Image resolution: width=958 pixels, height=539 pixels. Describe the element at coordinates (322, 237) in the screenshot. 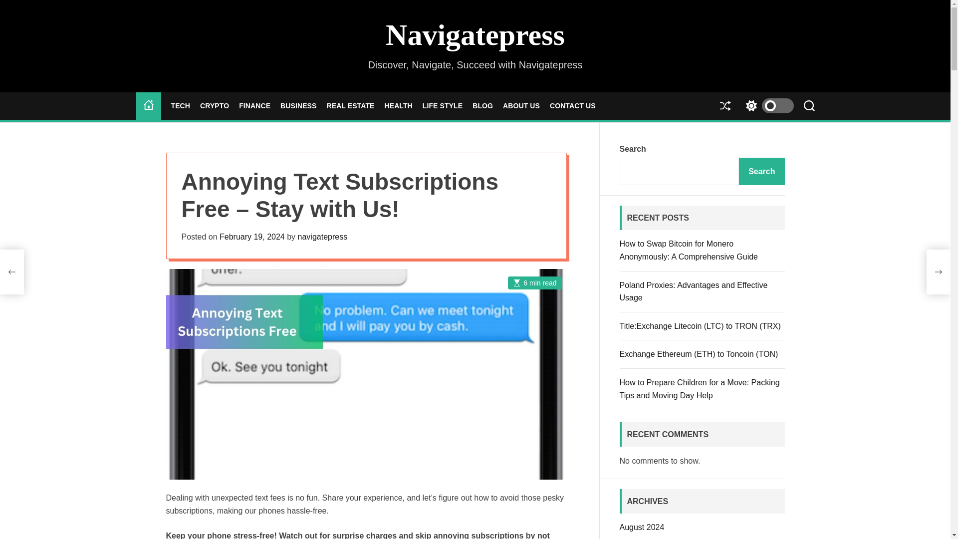

I see `navigatepress` at that location.